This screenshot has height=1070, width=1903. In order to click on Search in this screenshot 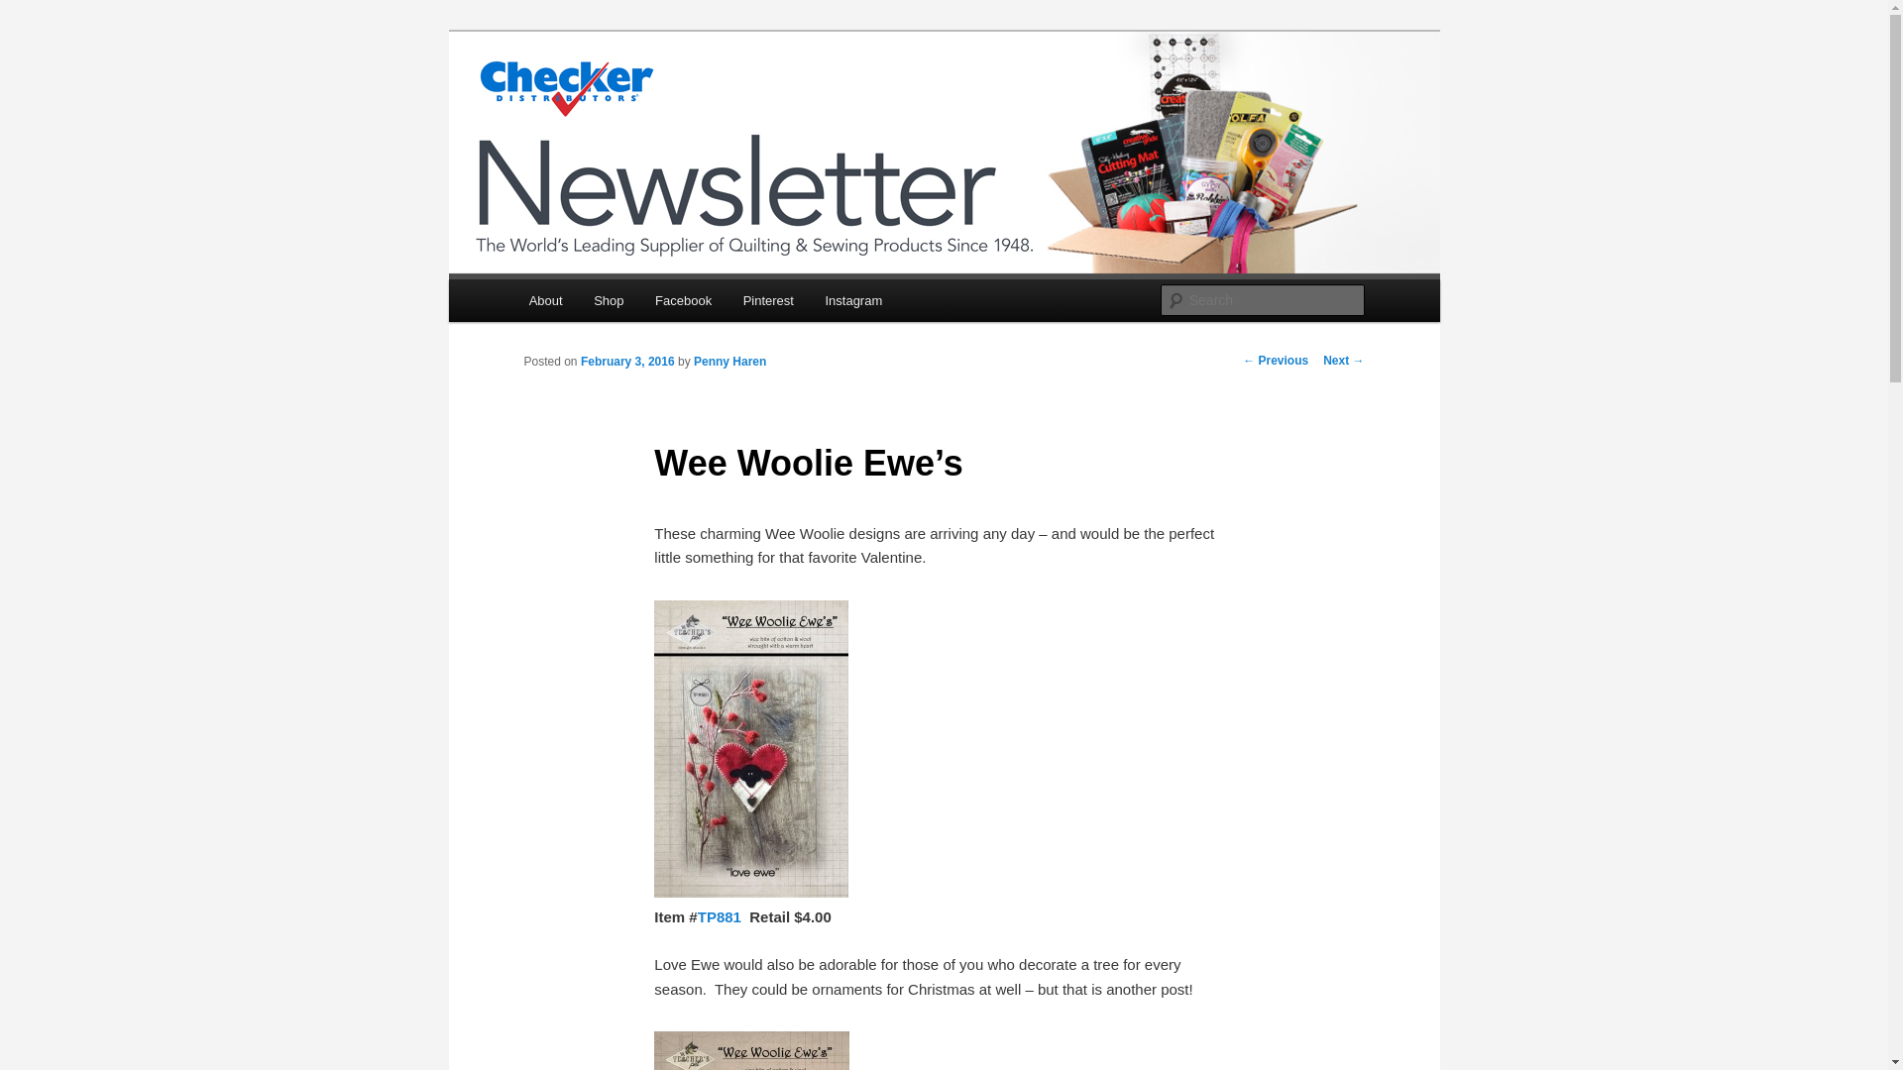, I will do `click(32, 11)`.